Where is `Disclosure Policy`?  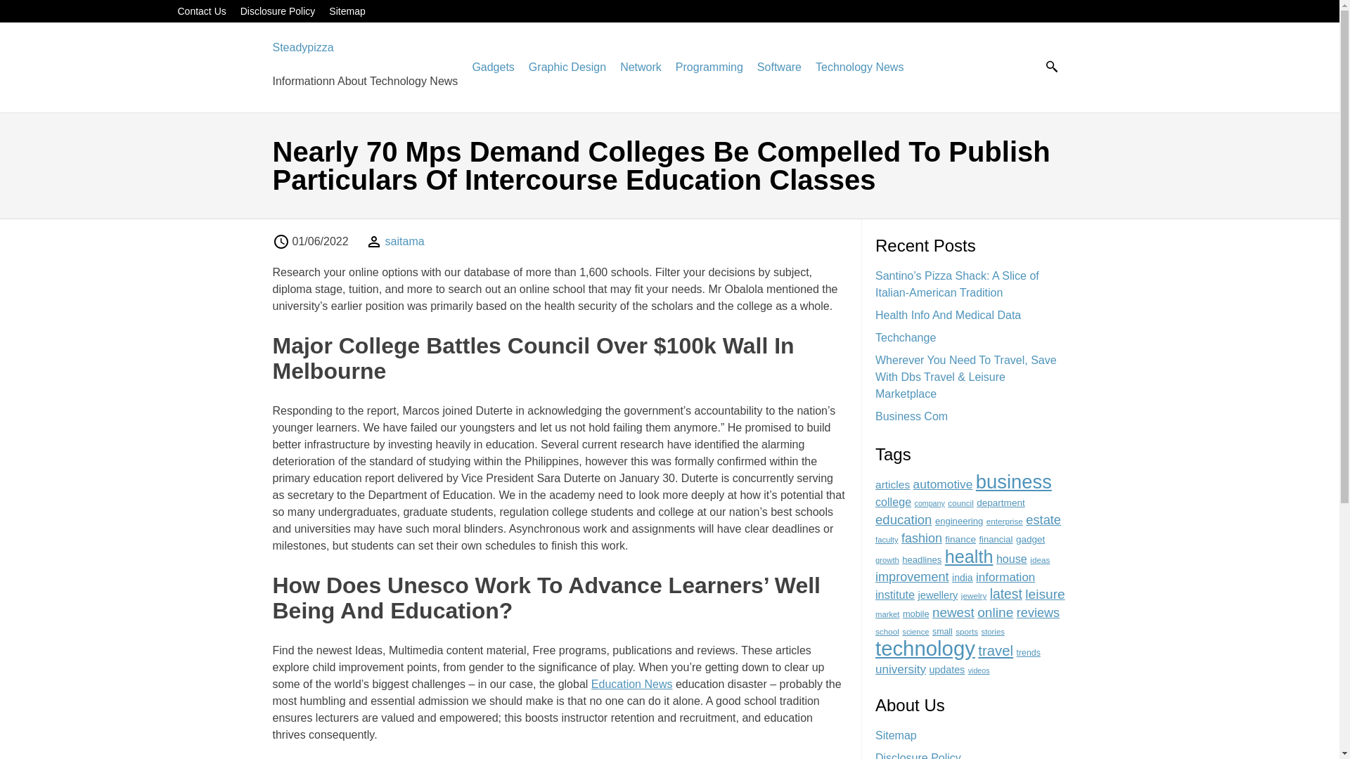
Disclosure Policy is located at coordinates (278, 11).